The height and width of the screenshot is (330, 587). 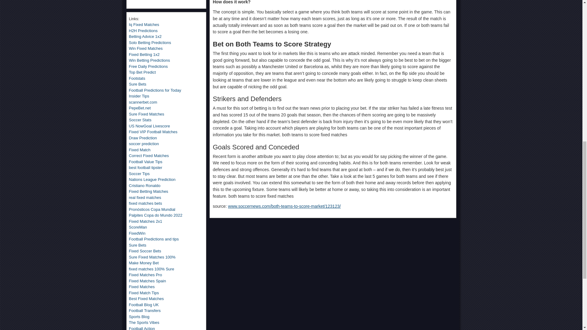 I want to click on Win Betting Predictions, so click(x=150, y=61).